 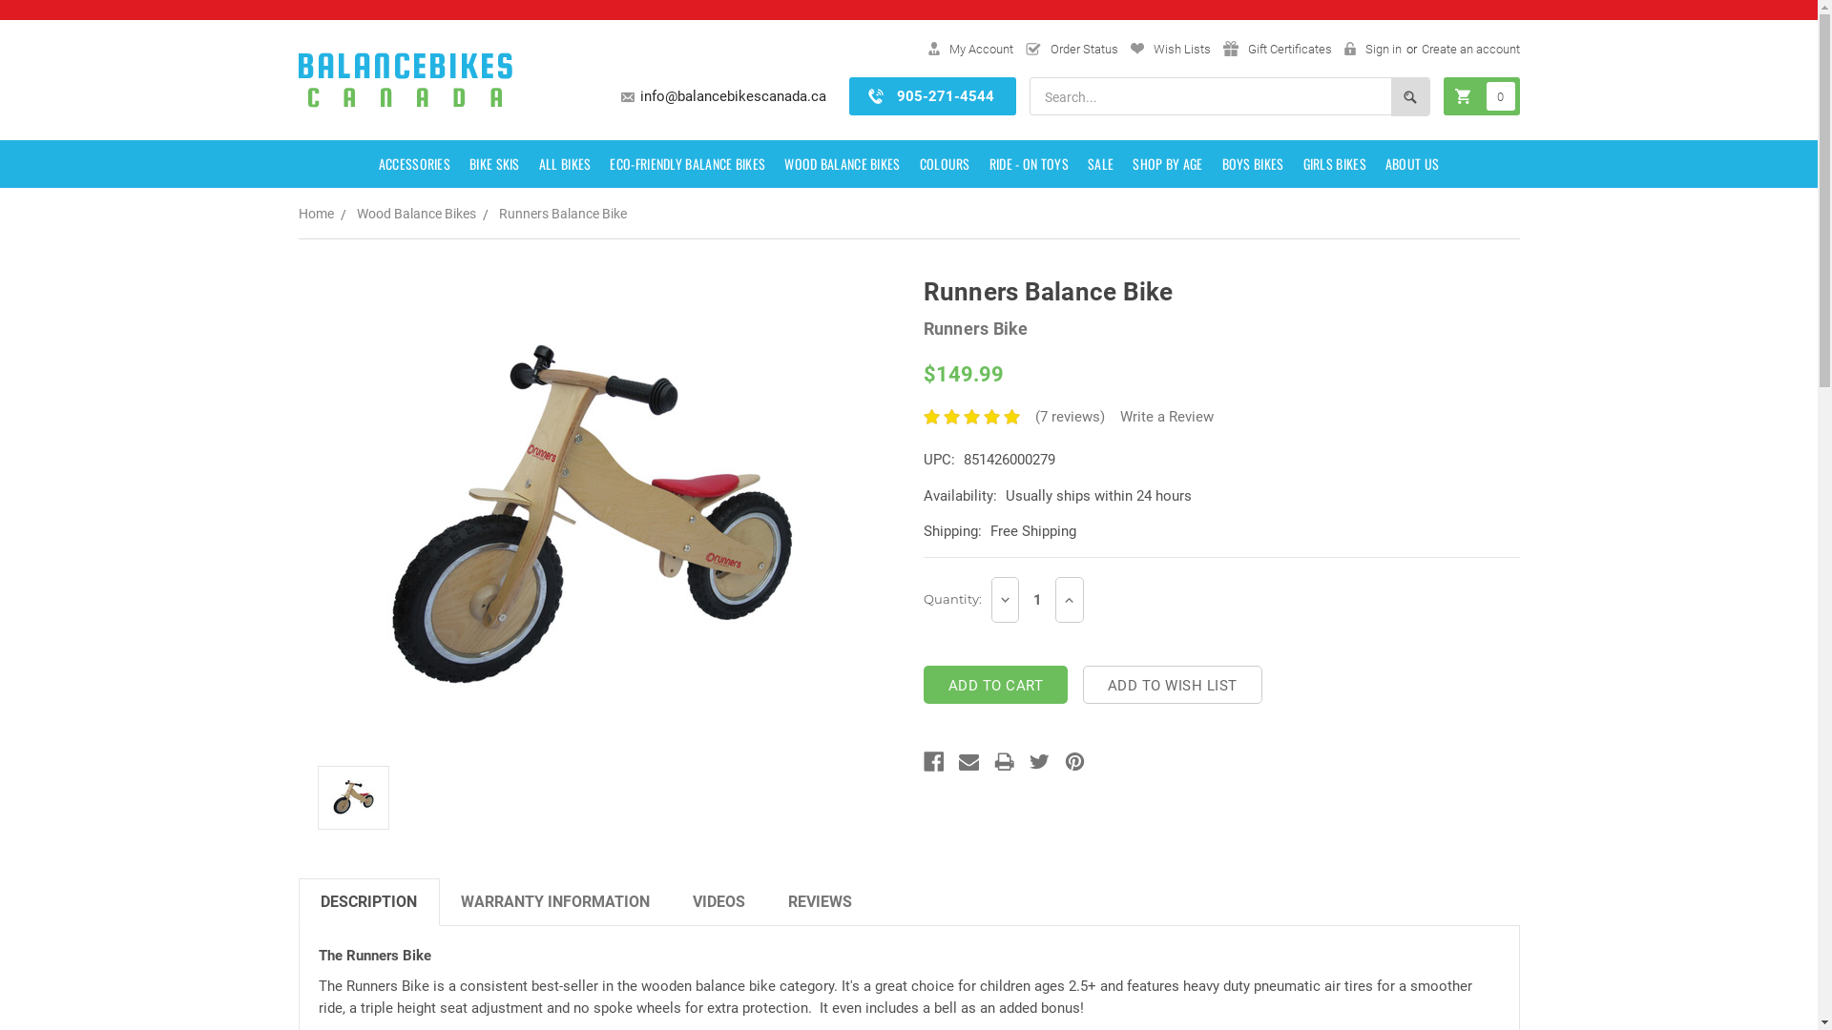 I want to click on COLOURS, so click(x=945, y=164).